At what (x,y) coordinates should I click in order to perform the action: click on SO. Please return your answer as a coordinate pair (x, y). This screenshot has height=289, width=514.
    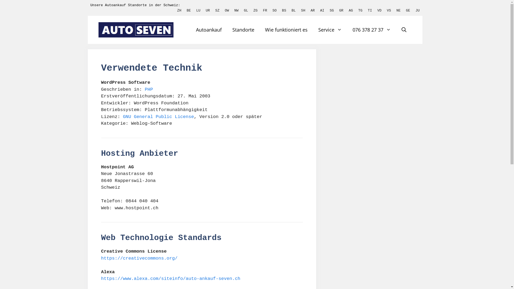
    Looking at the image, I should click on (275, 11).